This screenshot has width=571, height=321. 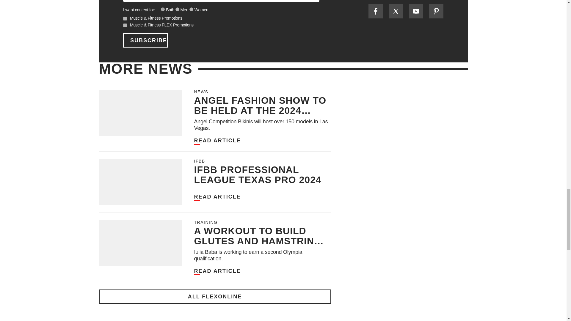 I want to click on Muscle and Fitness on Twitter, so click(x=395, y=11).